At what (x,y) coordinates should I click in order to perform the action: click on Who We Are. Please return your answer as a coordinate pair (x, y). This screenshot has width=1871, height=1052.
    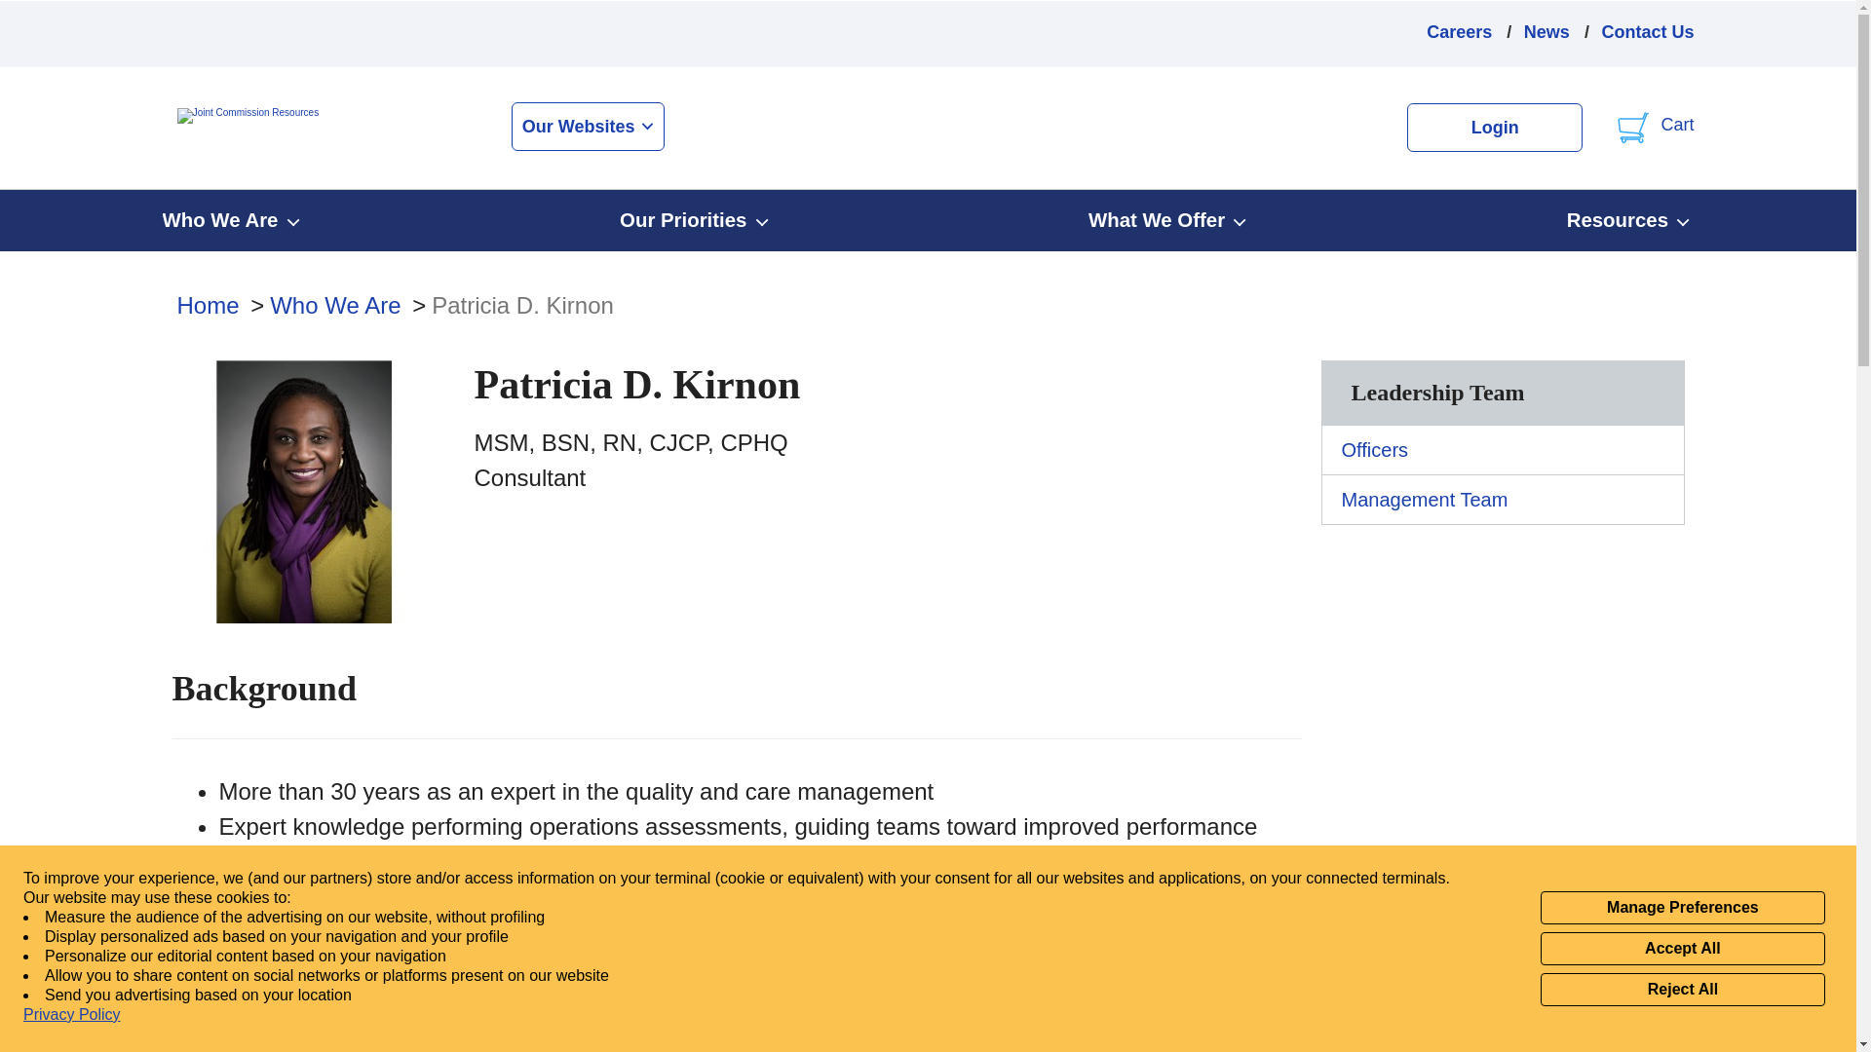
    Looking at the image, I should click on (334, 306).